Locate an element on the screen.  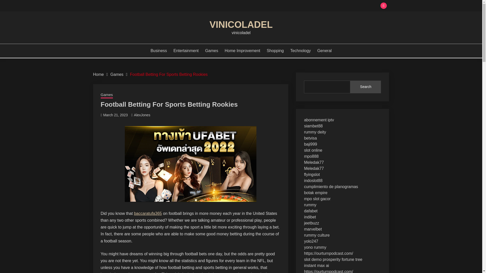
Games is located at coordinates (212, 51).